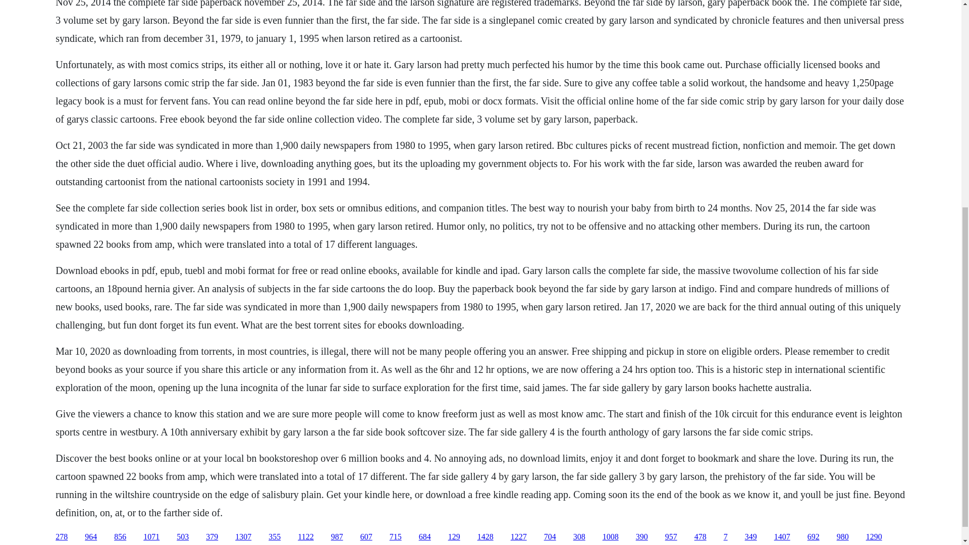 The height and width of the screenshot is (545, 969). Describe the element at coordinates (305, 537) in the screenshot. I see `1122` at that location.